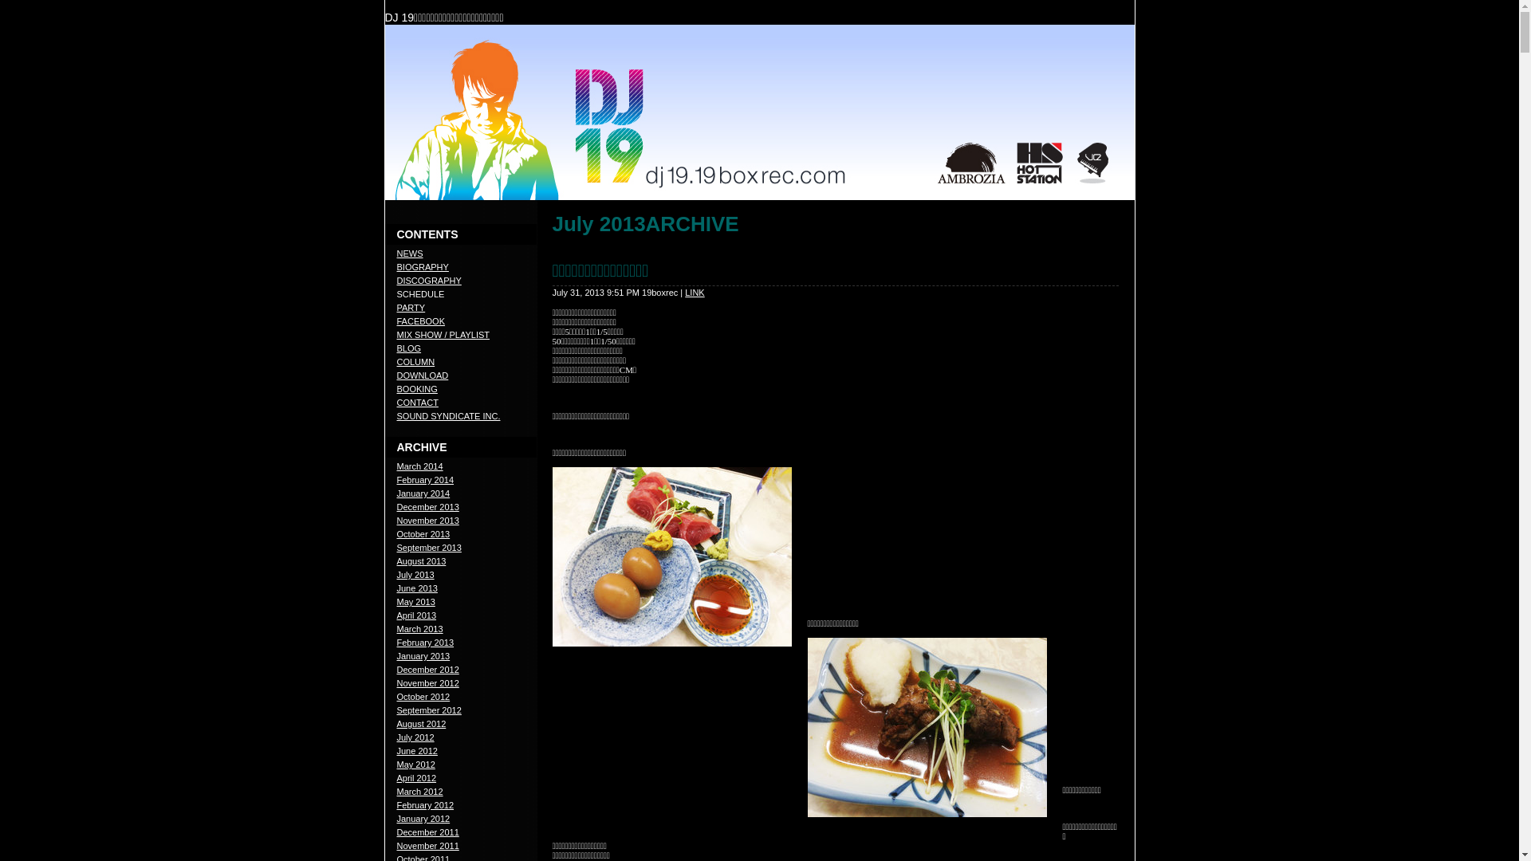 The width and height of the screenshot is (1531, 861). Describe the element at coordinates (418, 751) in the screenshot. I see `June 2012` at that location.